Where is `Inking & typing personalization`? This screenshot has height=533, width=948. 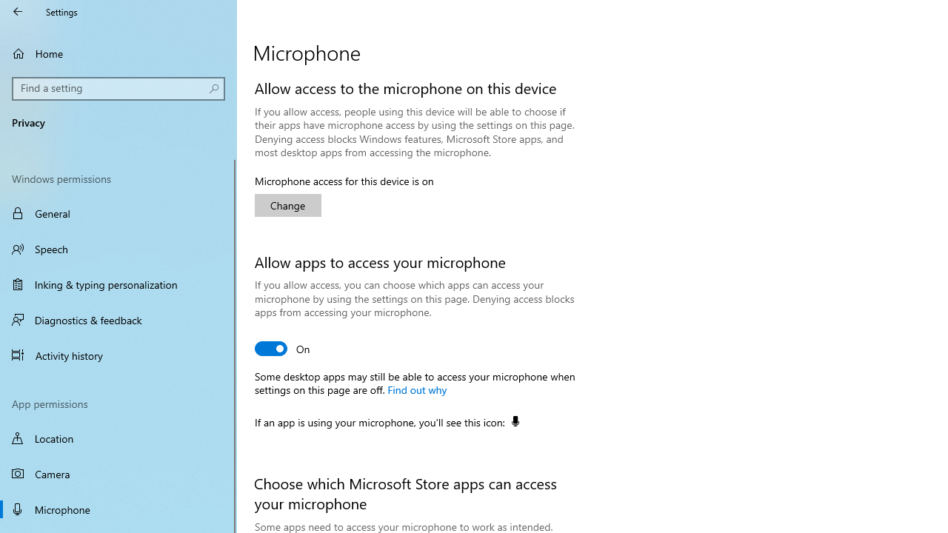
Inking & typing personalization is located at coordinates (118, 284).